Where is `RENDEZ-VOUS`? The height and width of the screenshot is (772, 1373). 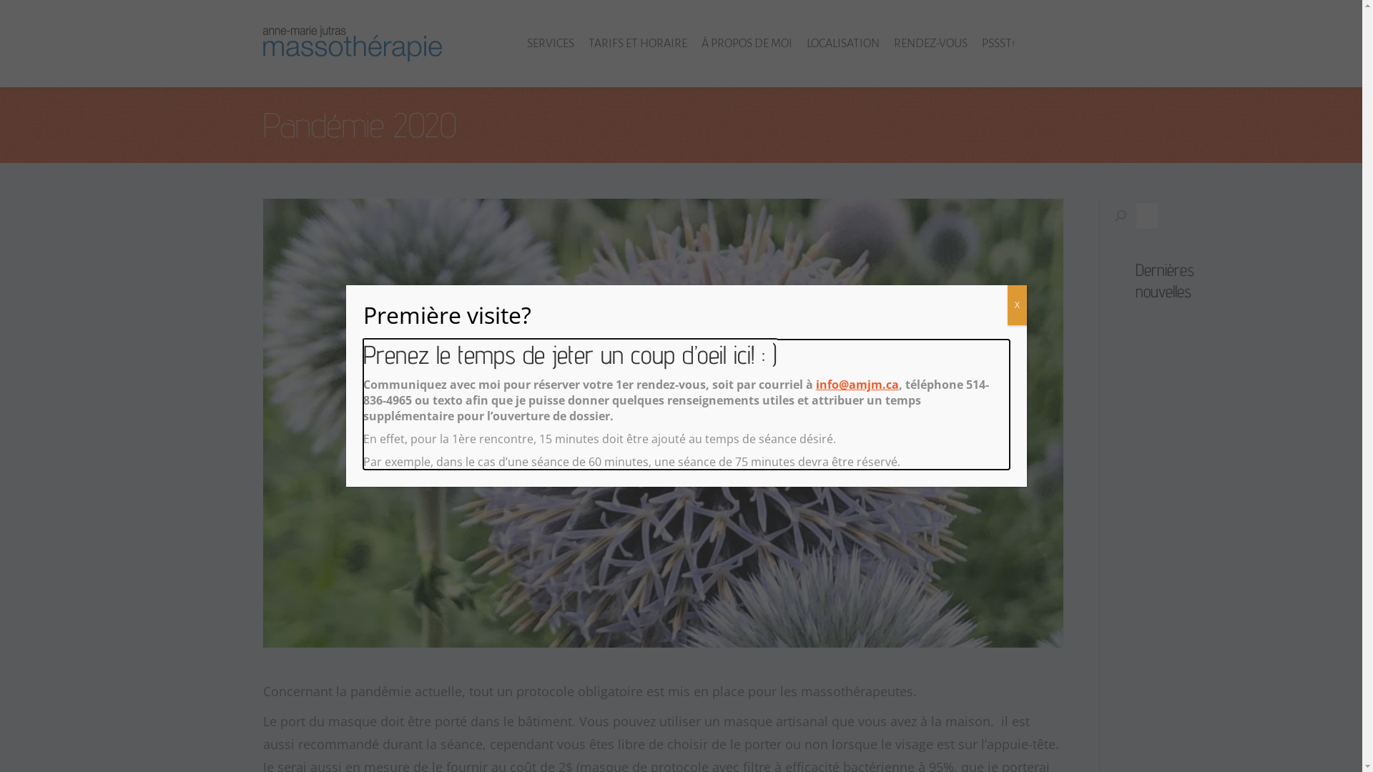
RENDEZ-VOUS is located at coordinates (931, 44).